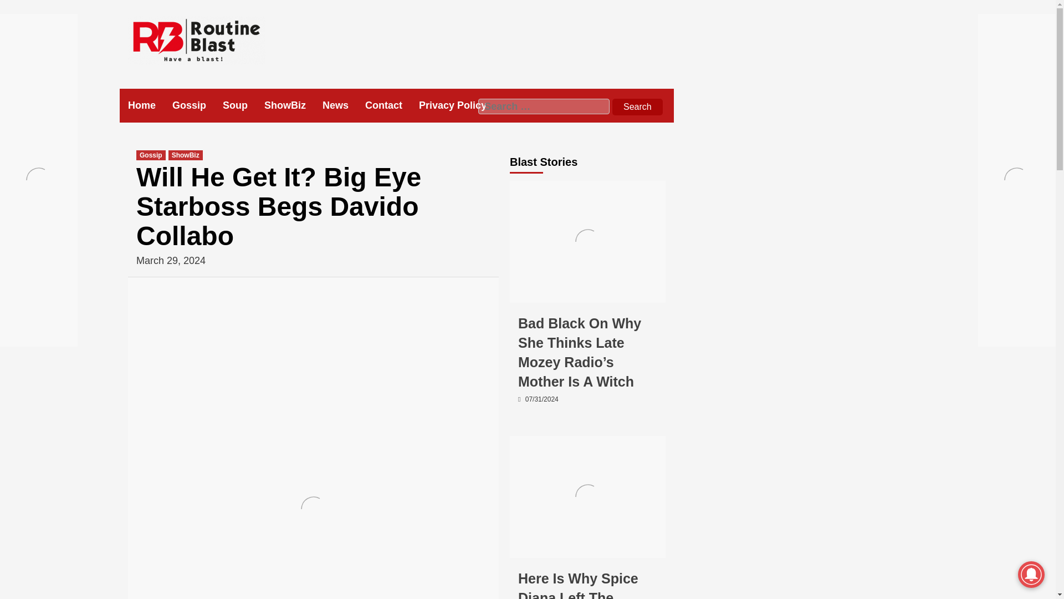 The height and width of the screenshot is (599, 1064). Describe the element at coordinates (461, 105) in the screenshot. I see `Privacy Policy` at that location.